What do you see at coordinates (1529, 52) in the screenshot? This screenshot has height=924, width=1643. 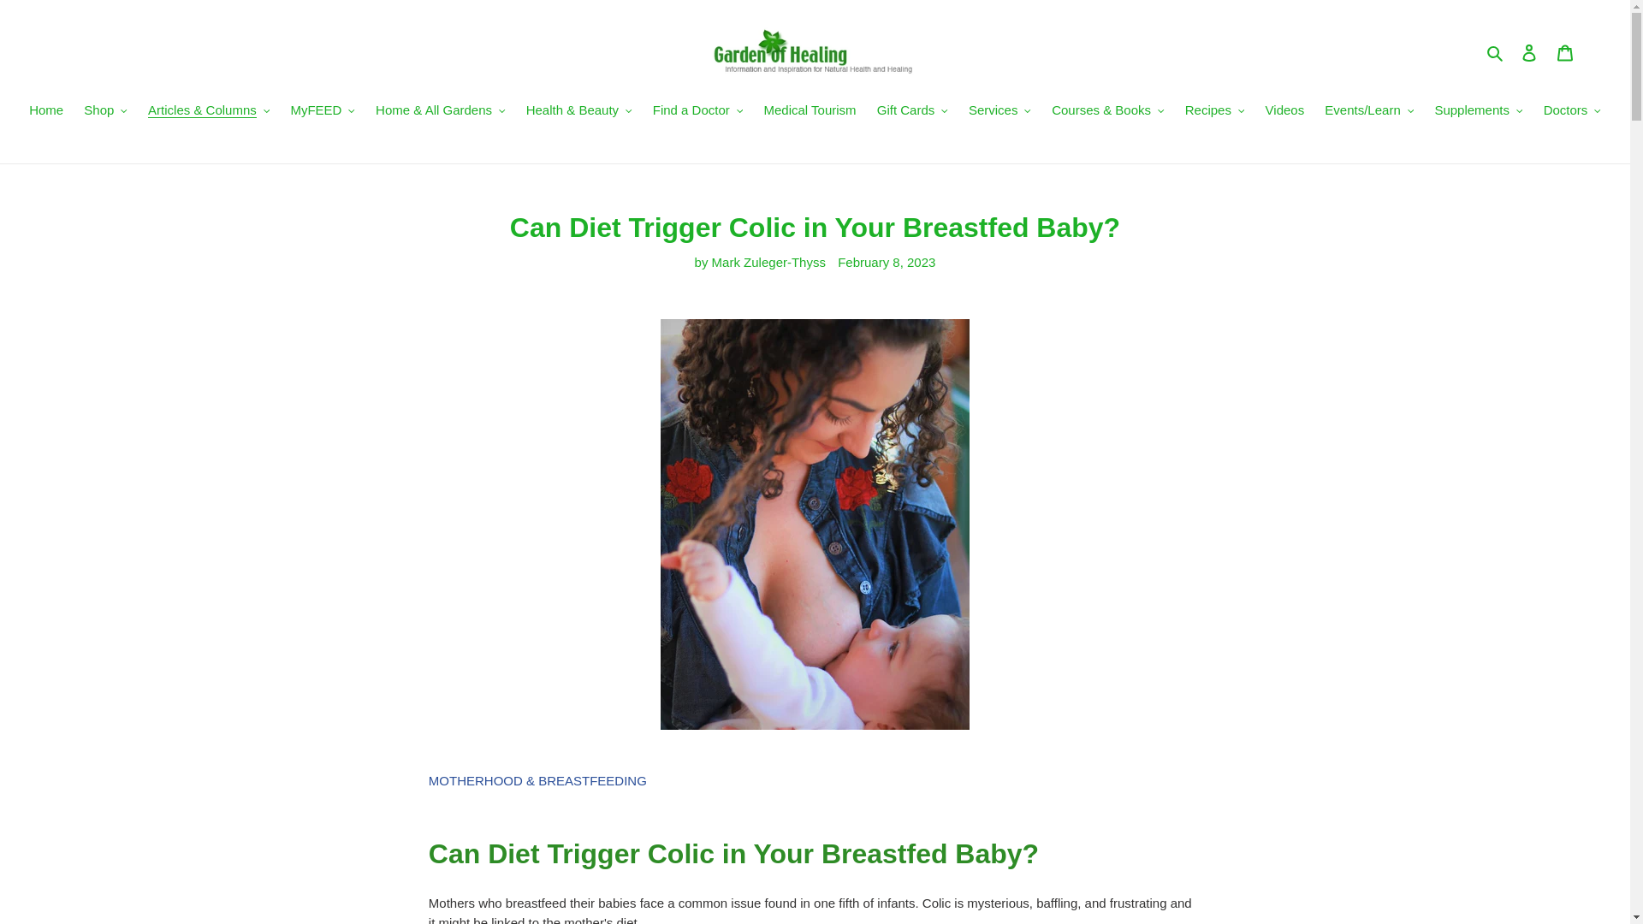 I see `Log in` at bounding box center [1529, 52].